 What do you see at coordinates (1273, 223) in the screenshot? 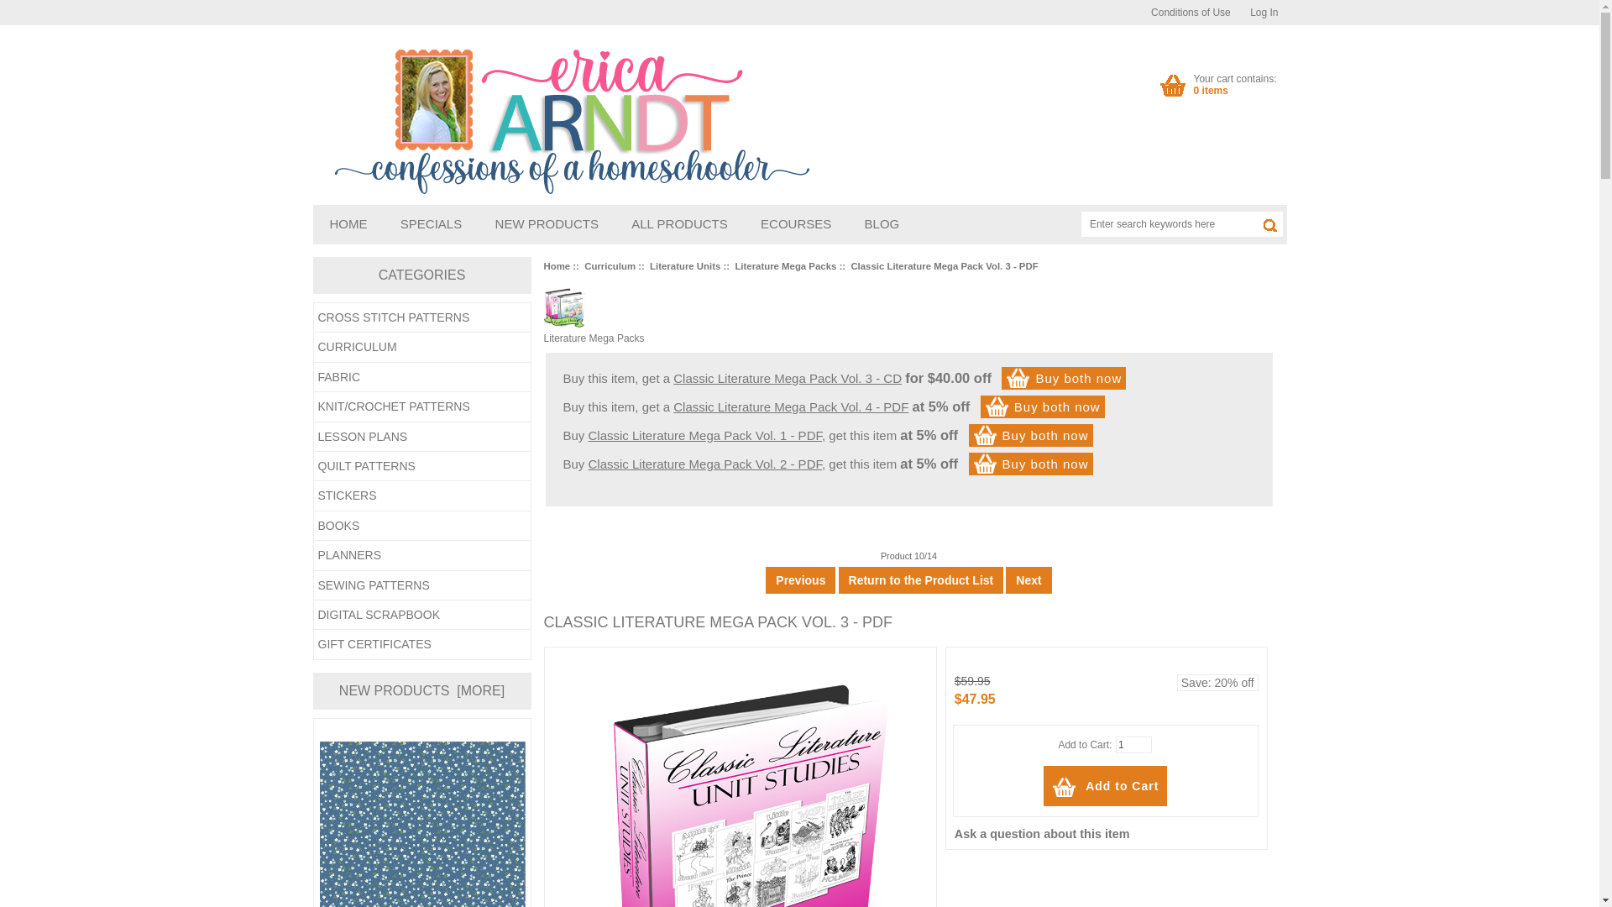
I see `Search` at bounding box center [1273, 223].